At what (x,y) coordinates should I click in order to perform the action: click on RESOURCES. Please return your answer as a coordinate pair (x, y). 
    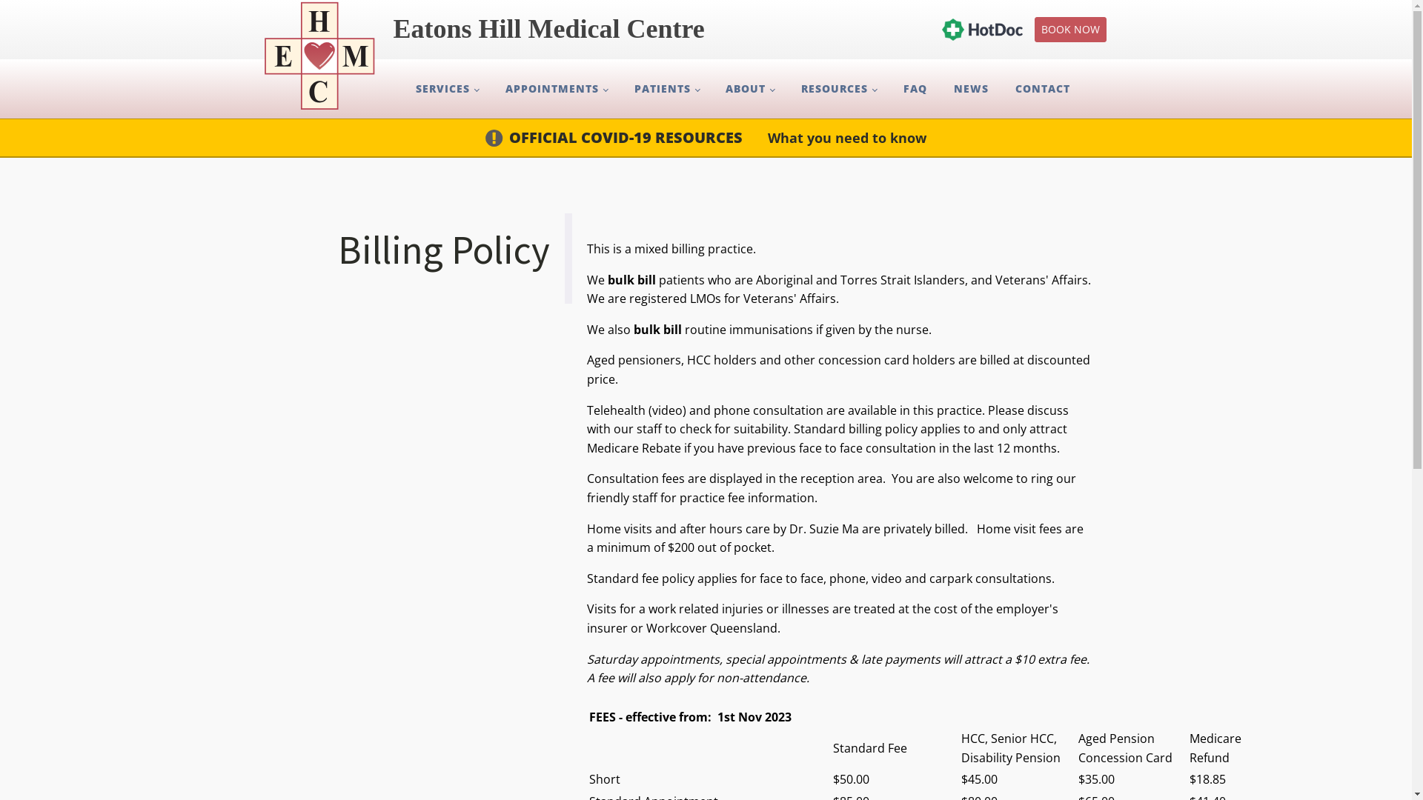
    Looking at the image, I should click on (839, 89).